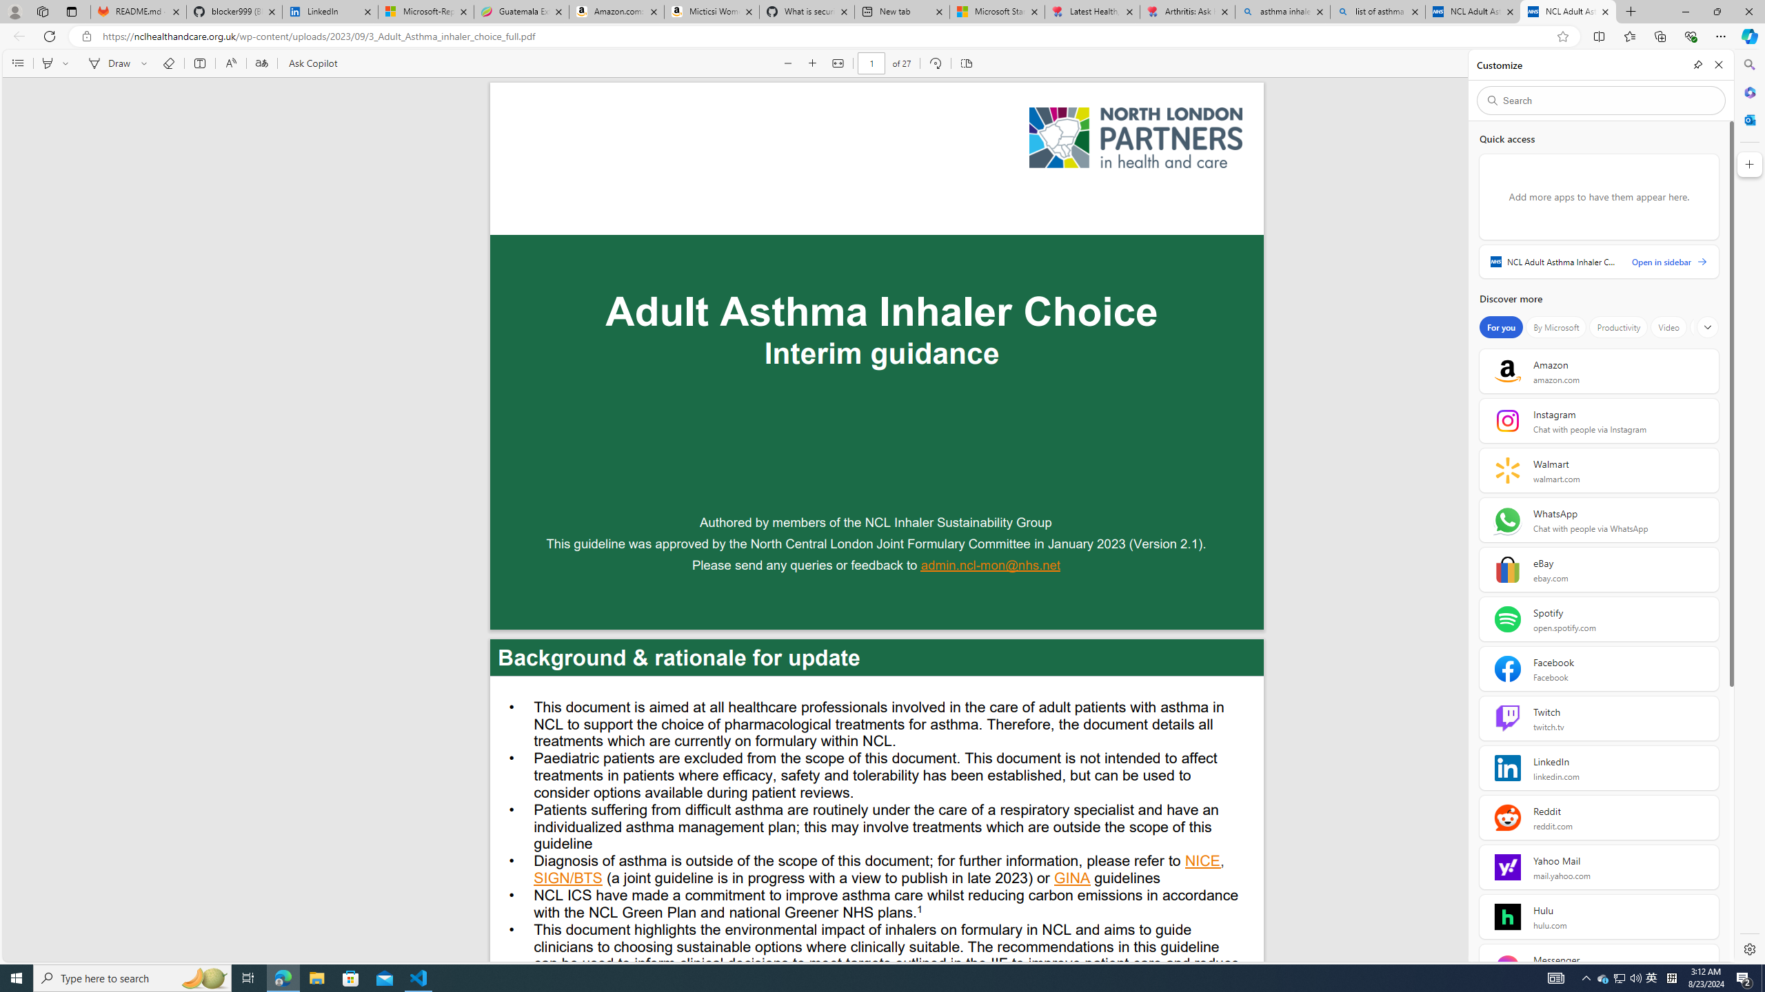 The width and height of the screenshot is (1765, 992). What do you see at coordinates (935, 63) in the screenshot?
I see `Rotate (Ctrl+])` at bounding box center [935, 63].